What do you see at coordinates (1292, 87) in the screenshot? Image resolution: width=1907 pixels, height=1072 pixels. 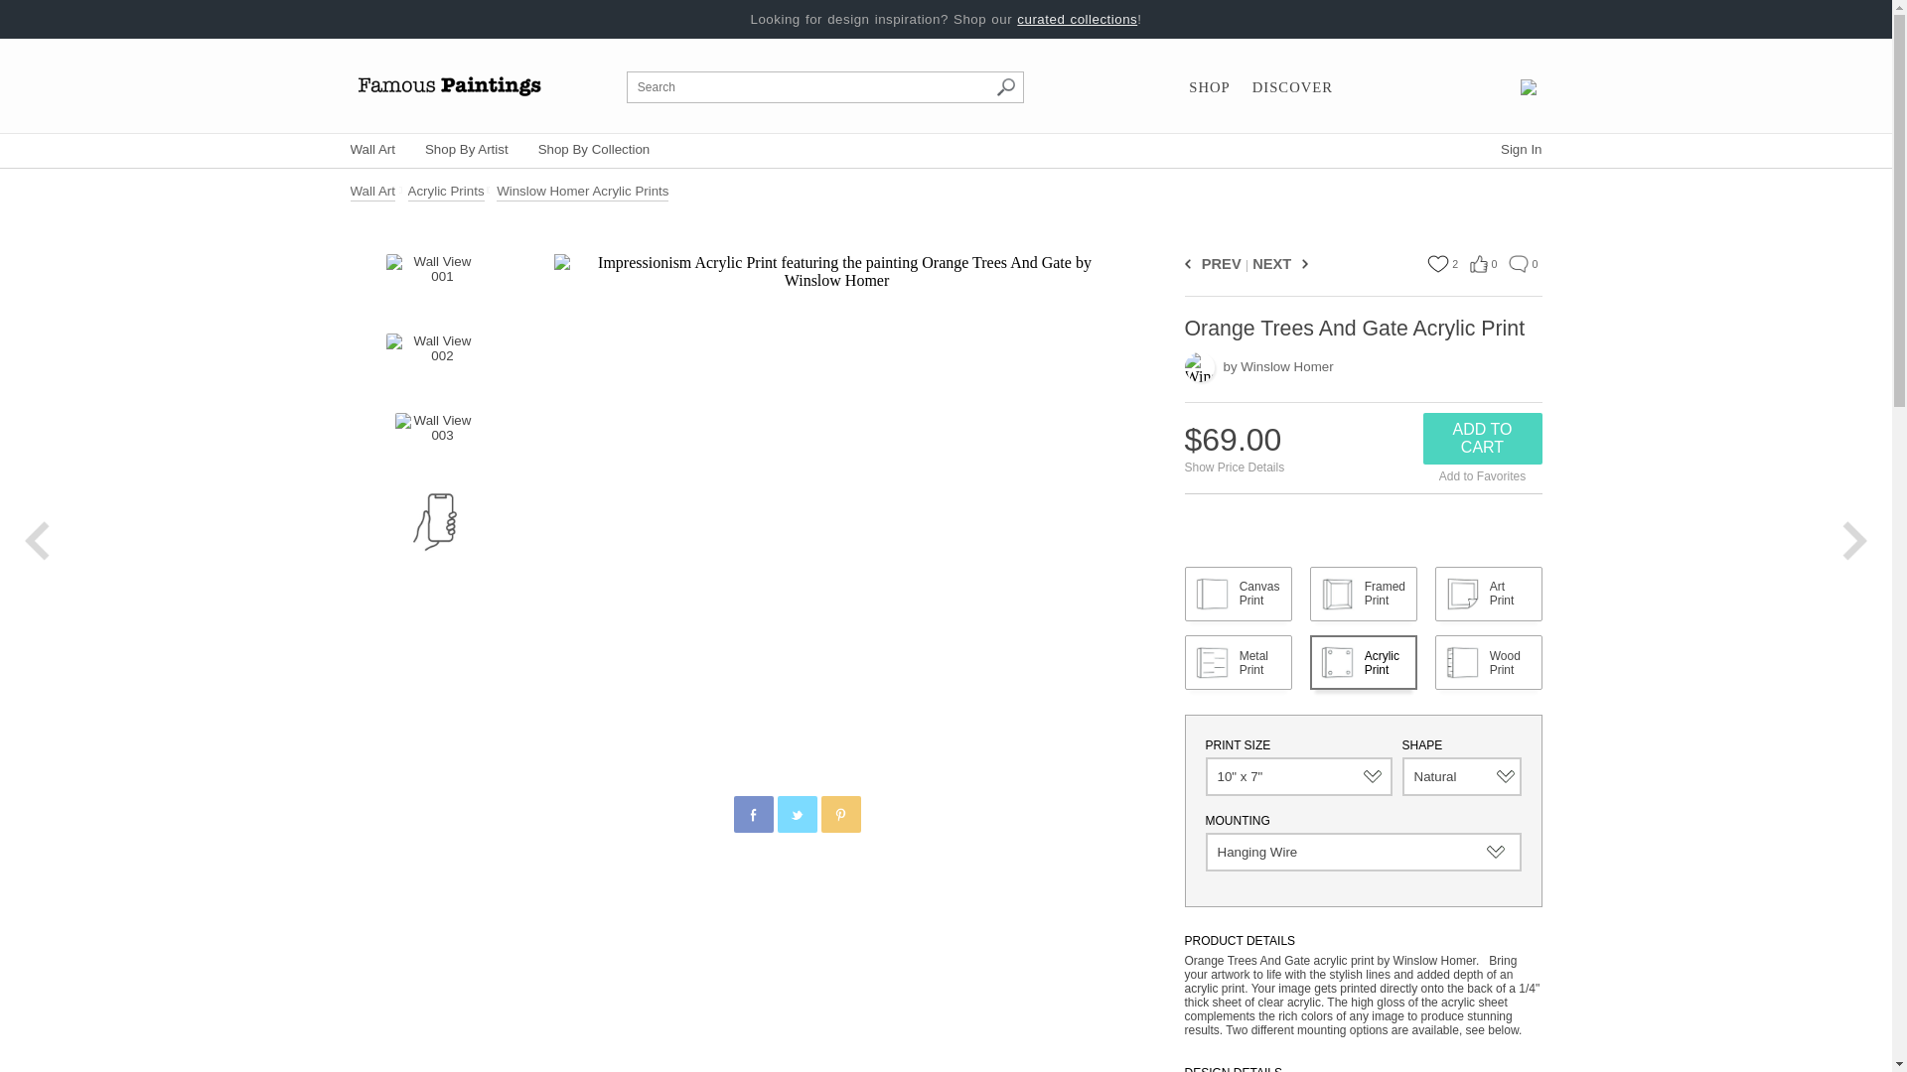 I see `DISCOVER` at bounding box center [1292, 87].